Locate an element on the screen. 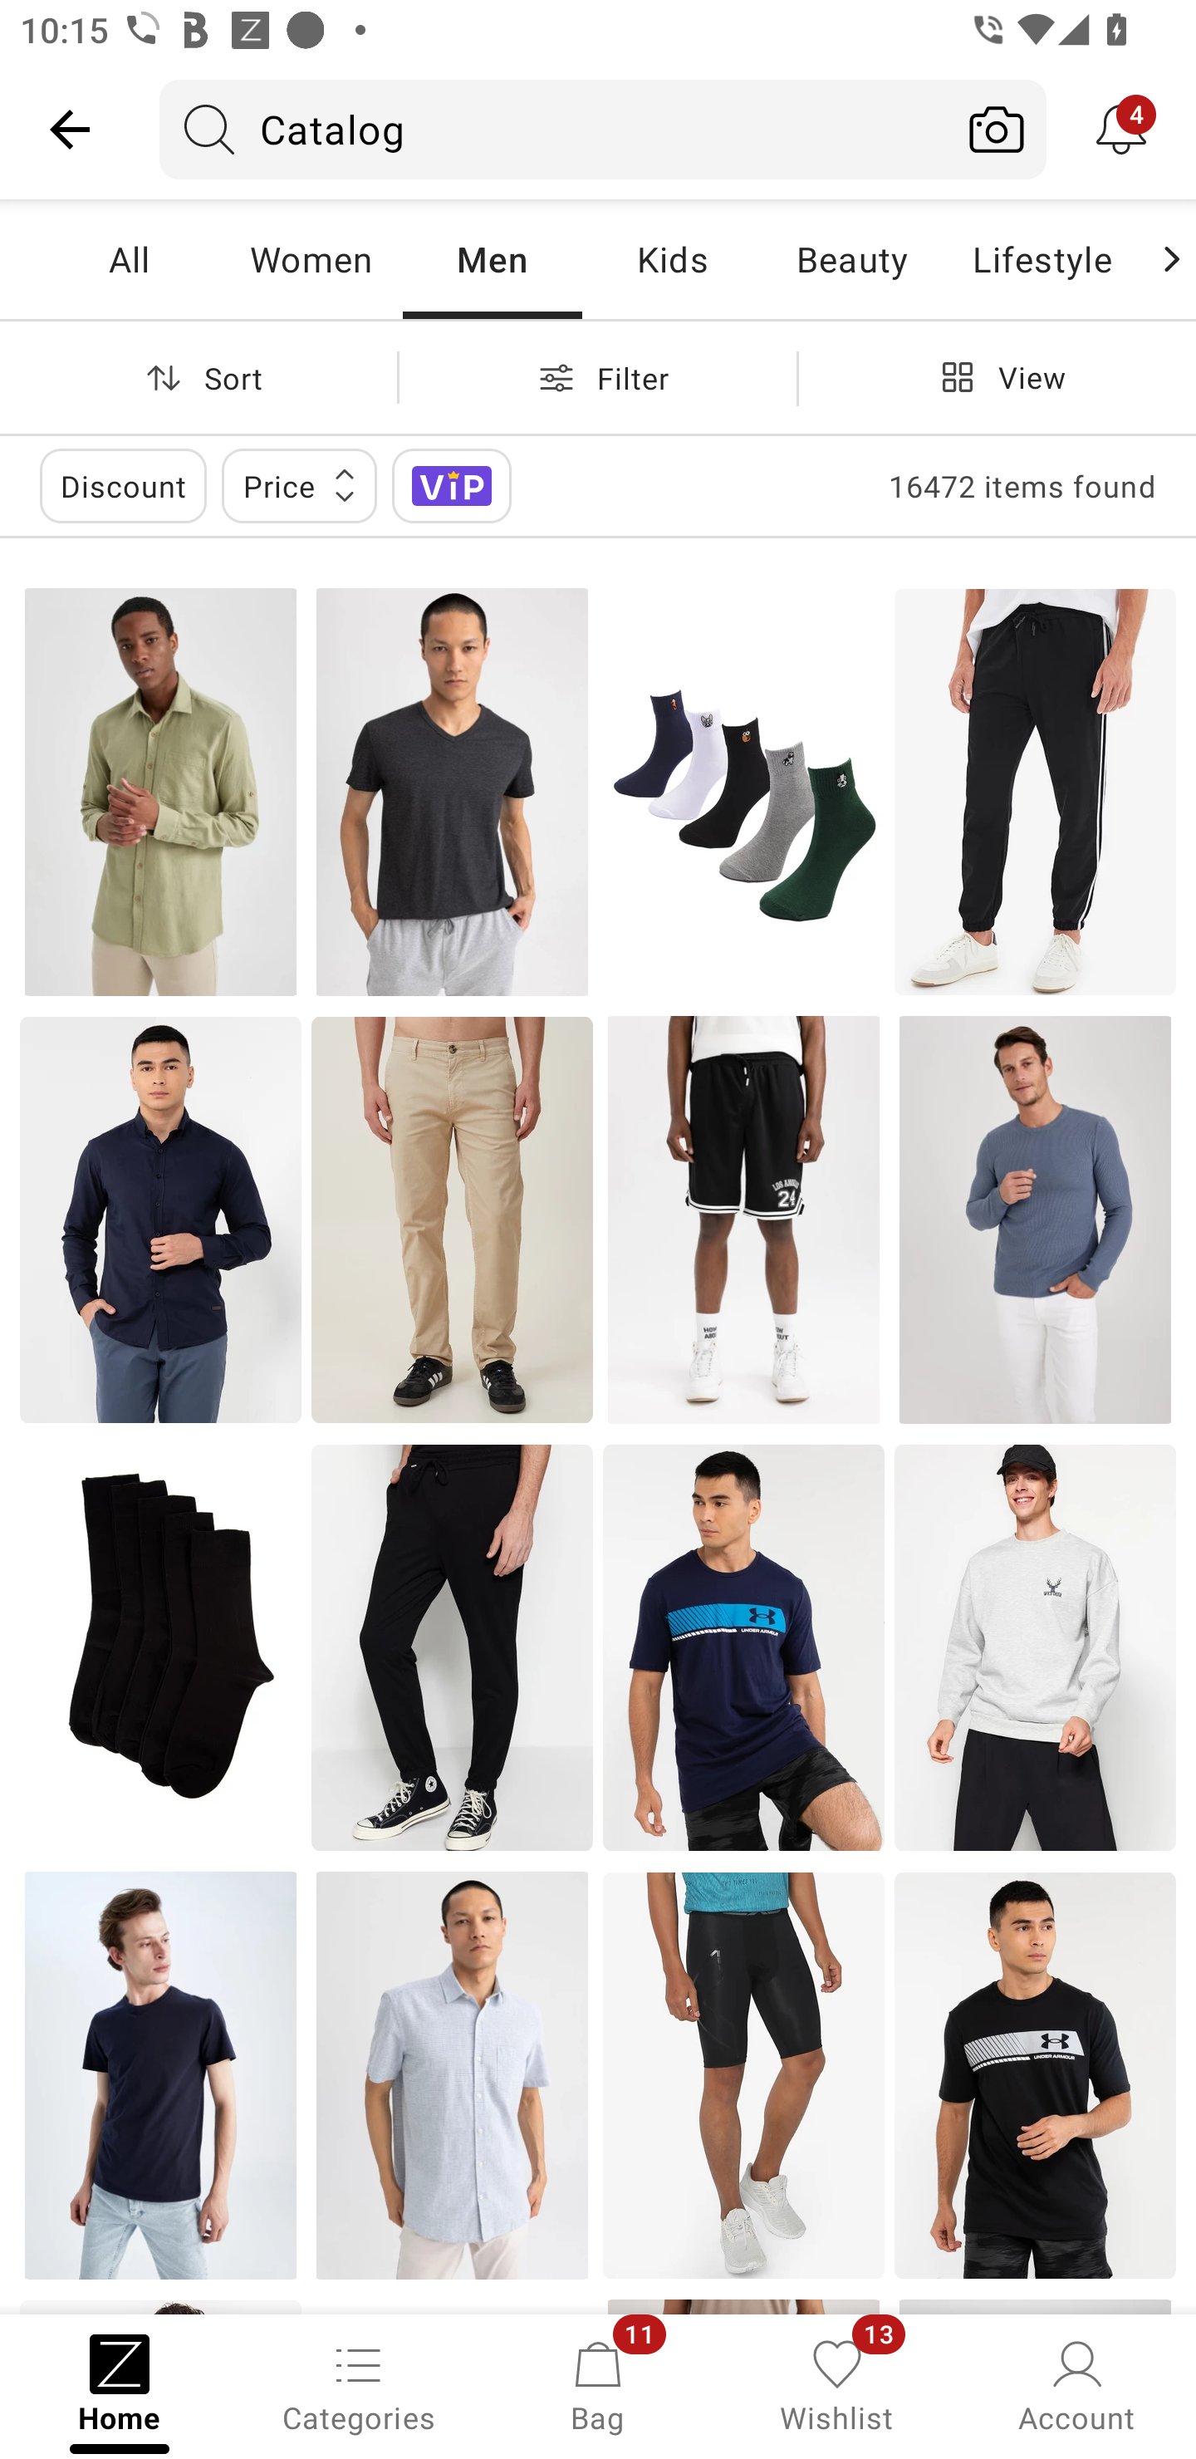 This screenshot has height=2459, width=1196. Sort is located at coordinates (199, 377).